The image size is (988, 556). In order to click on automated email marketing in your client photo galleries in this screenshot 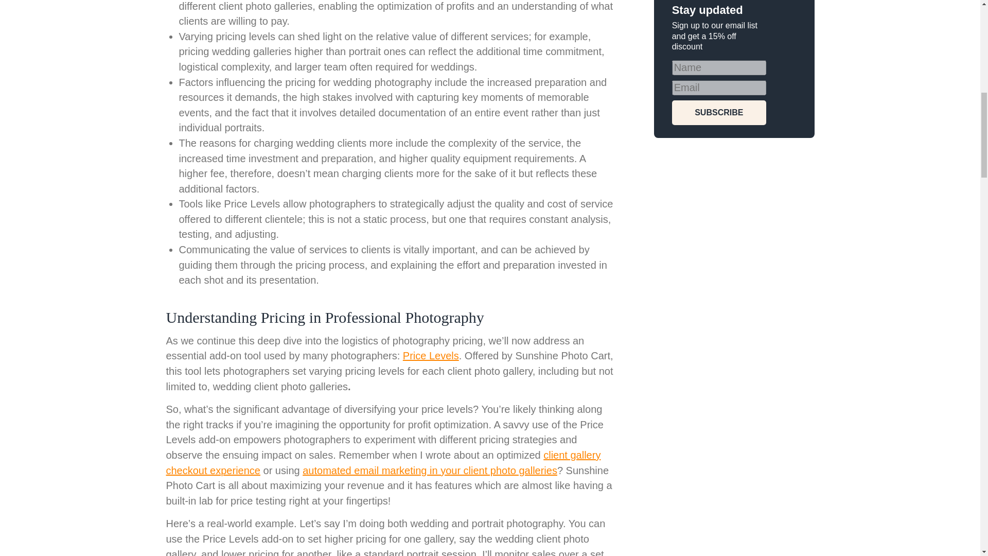, I will do `click(429, 470)`.